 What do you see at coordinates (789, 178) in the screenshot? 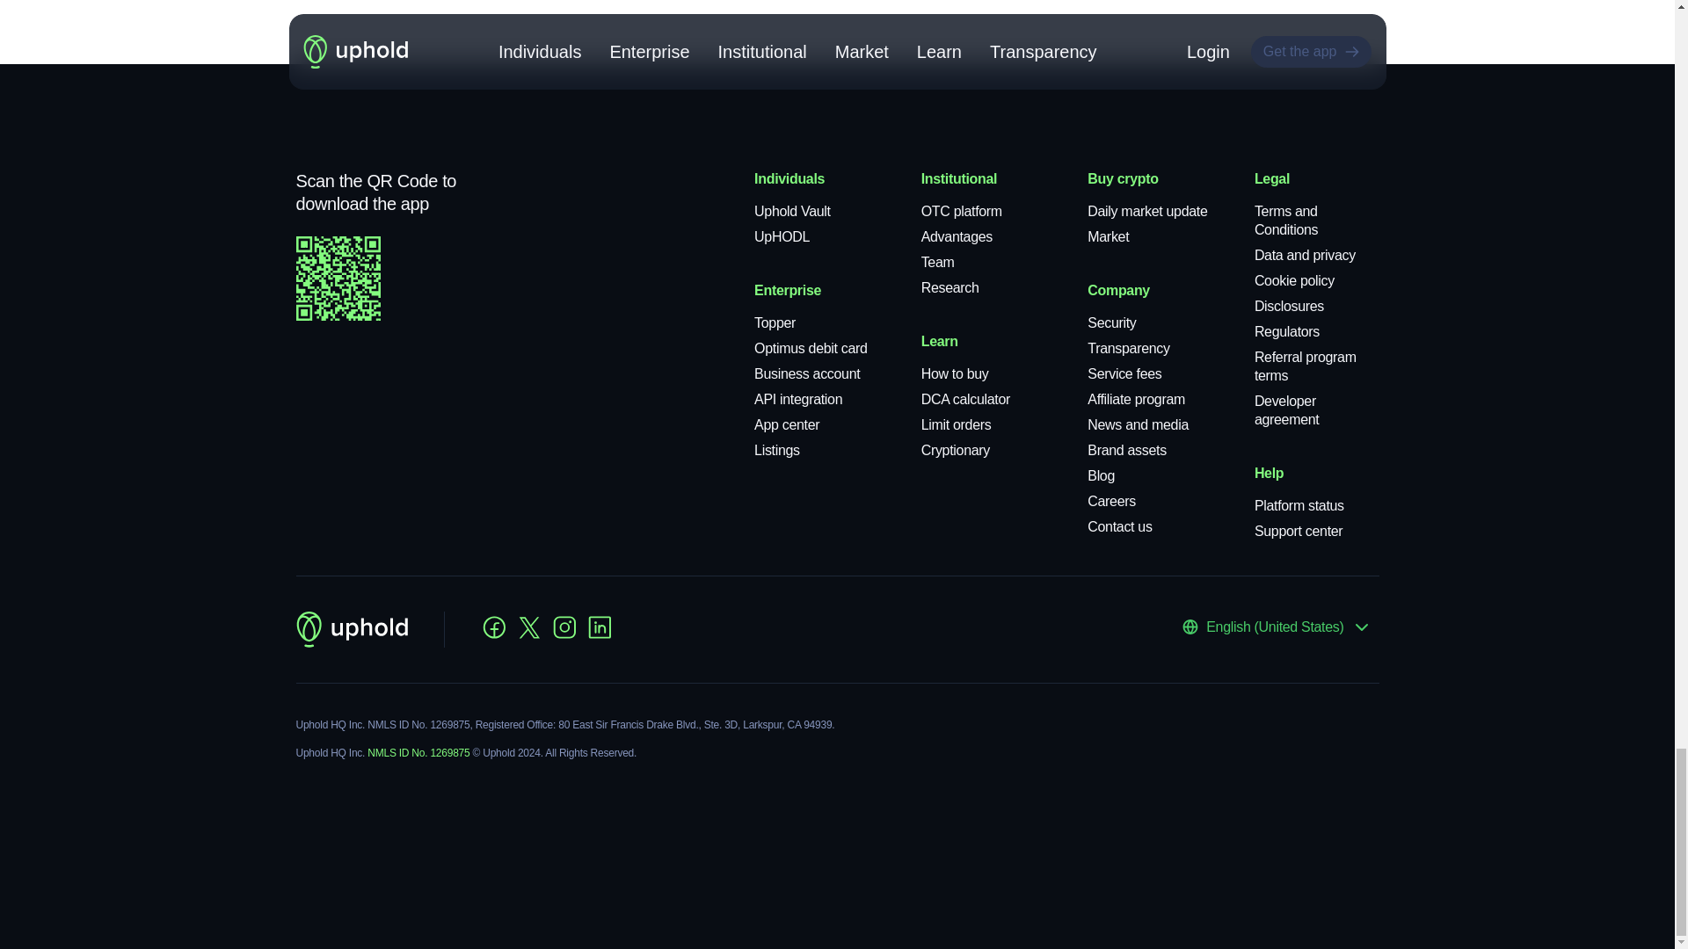
I see `Individuals` at bounding box center [789, 178].